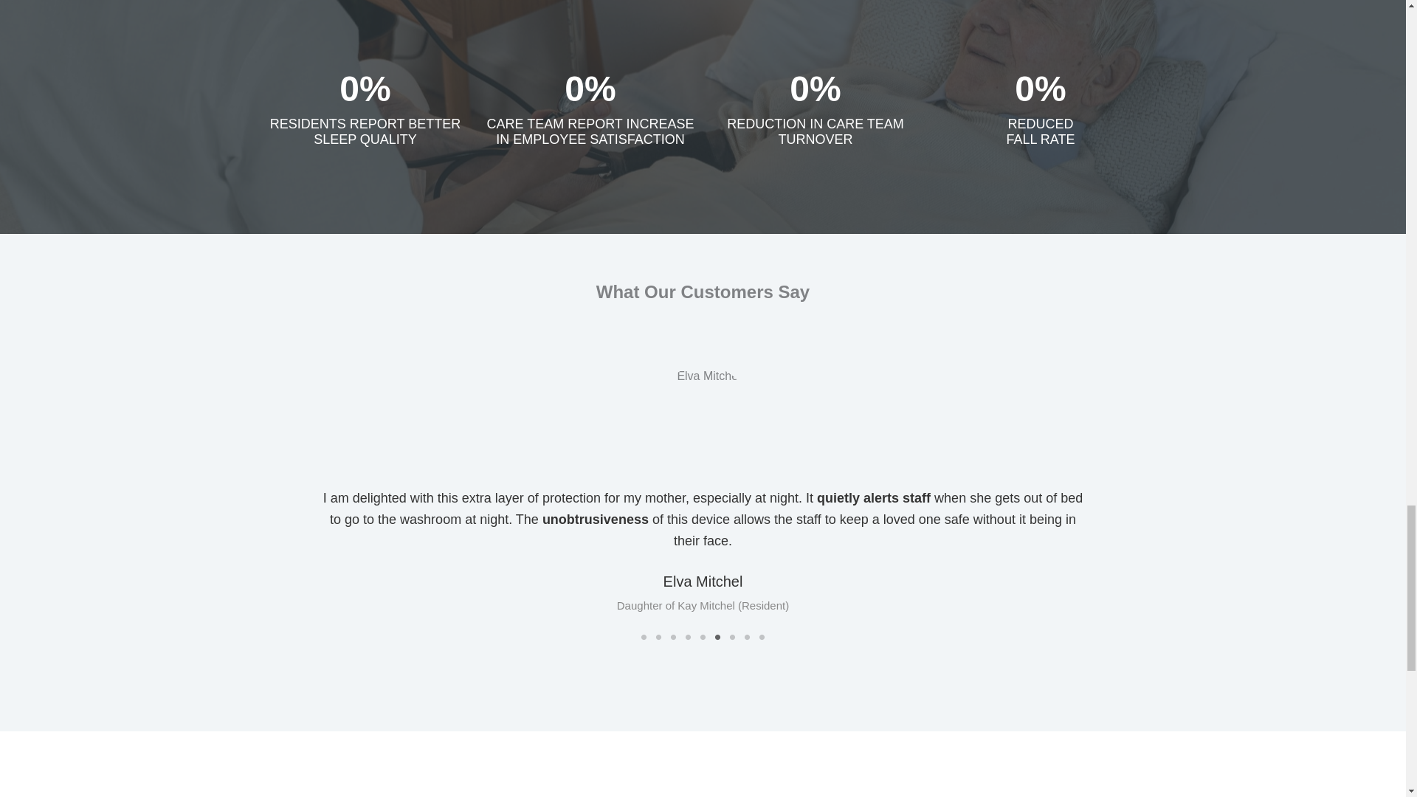 The width and height of the screenshot is (1417, 797). What do you see at coordinates (703, 638) in the screenshot?
I see `5` at bounding box center [703, 638].